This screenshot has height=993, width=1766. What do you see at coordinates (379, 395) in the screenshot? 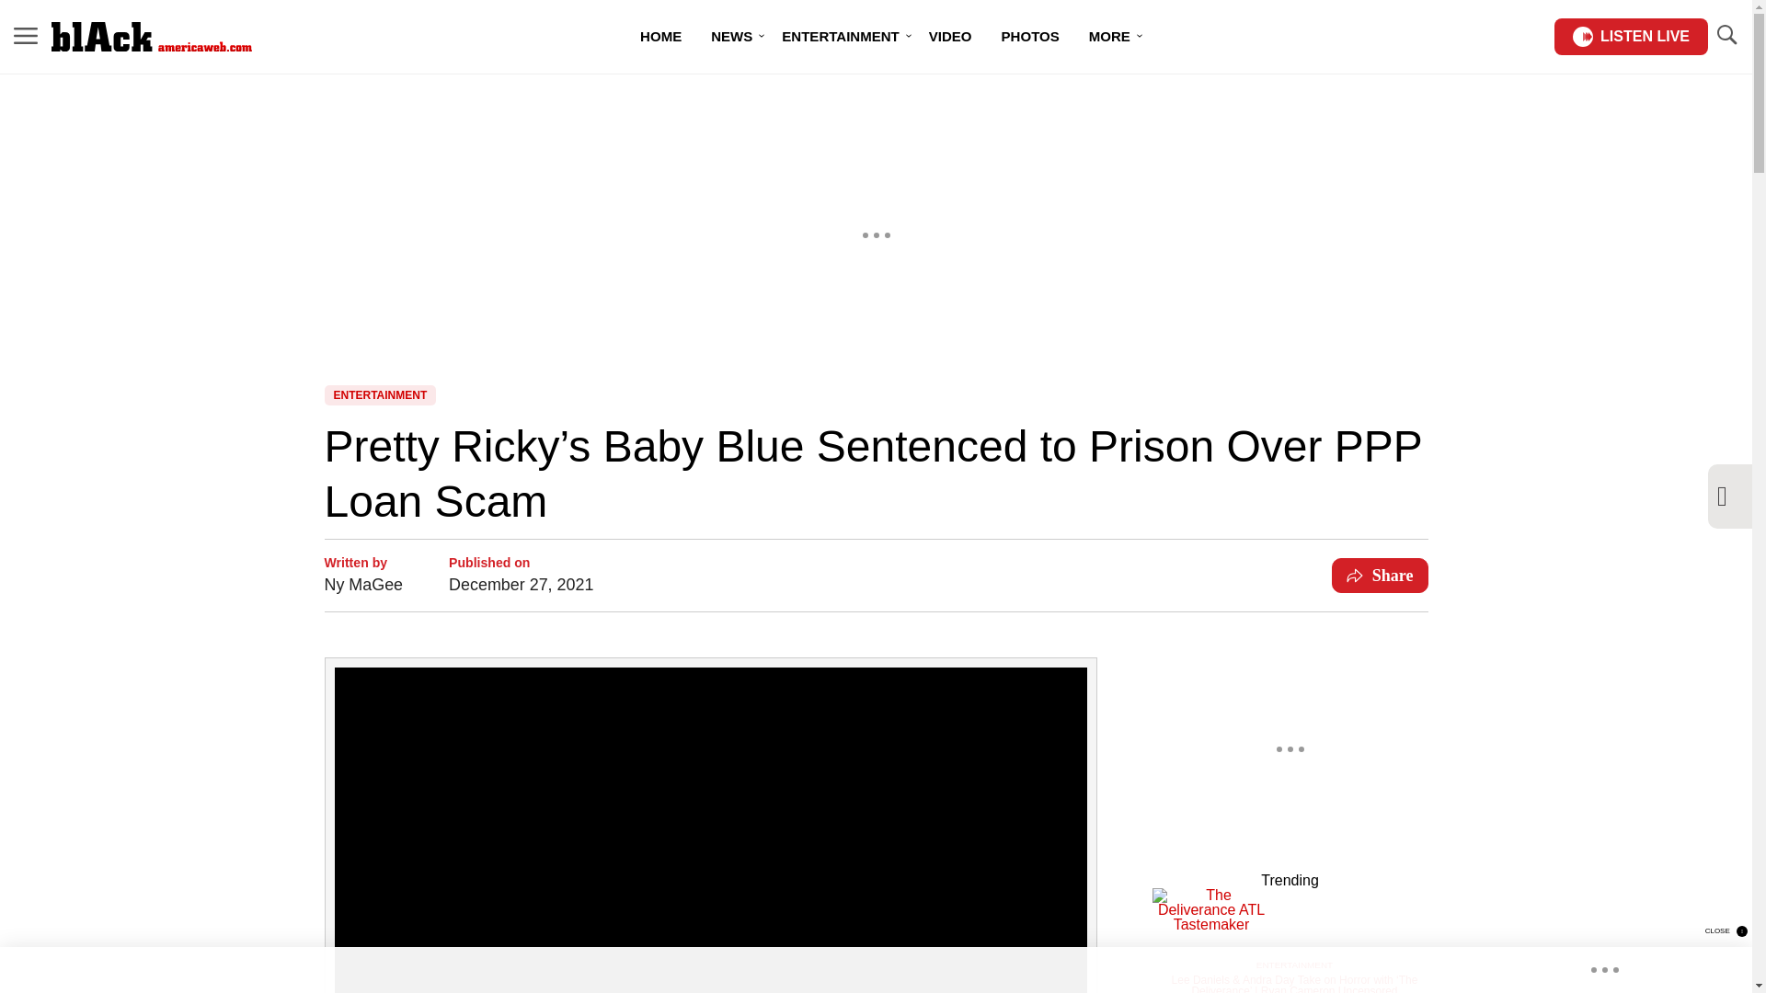
I see `ENTERTAINMENT` at bounding box center [379, 395].